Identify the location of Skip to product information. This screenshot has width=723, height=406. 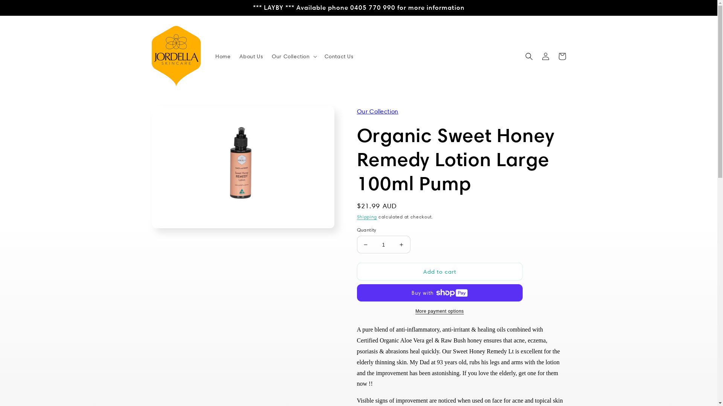
(174, 115).